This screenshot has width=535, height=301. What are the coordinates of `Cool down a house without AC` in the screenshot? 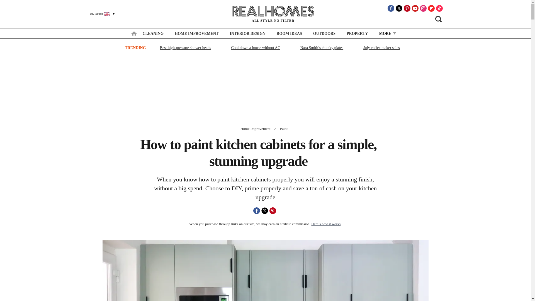 It's located at (256, 47).